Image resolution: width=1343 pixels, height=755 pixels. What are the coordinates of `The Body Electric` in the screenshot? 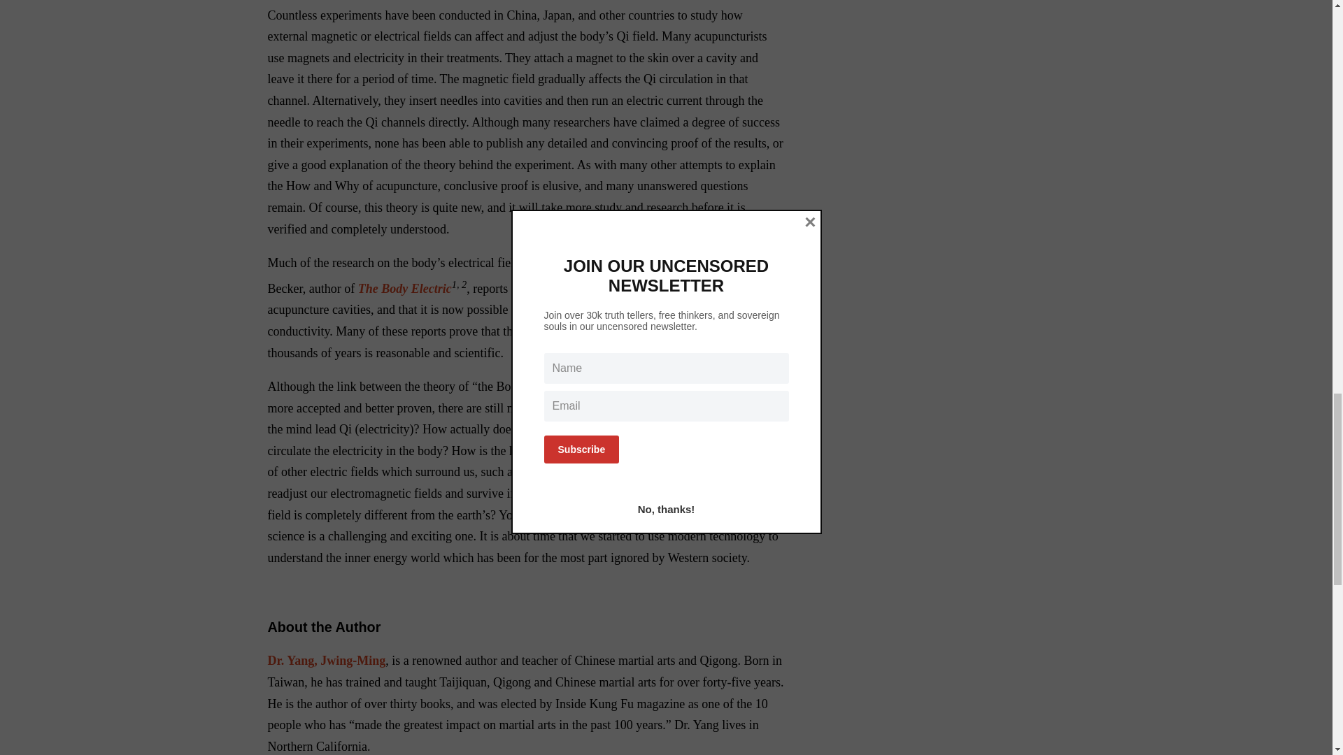 It's located at (404, 288).